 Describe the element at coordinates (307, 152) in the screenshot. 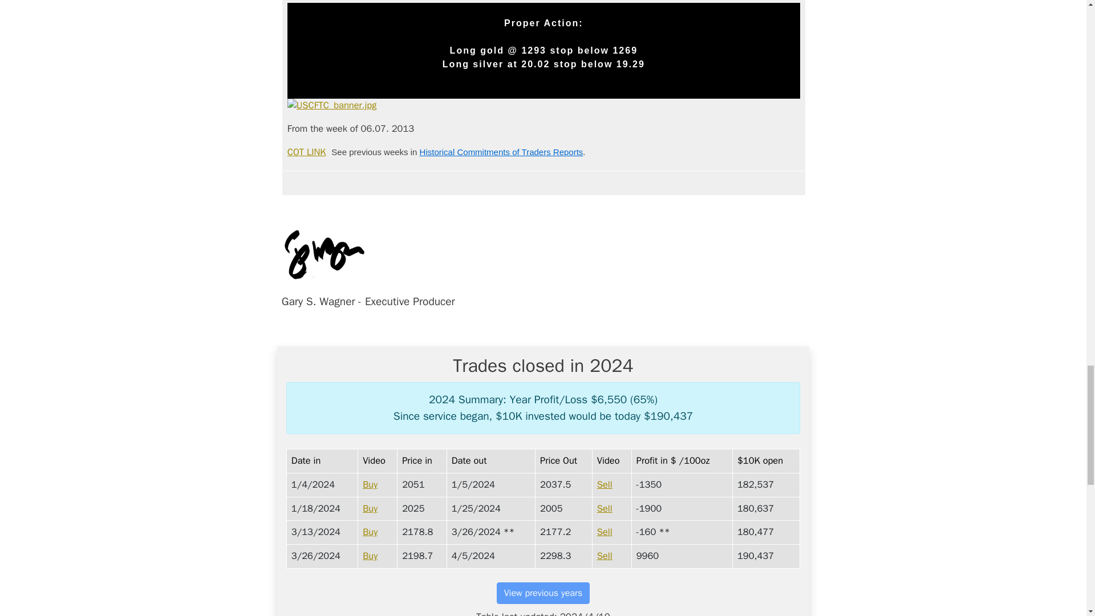

I see `COT LINK` at that location.